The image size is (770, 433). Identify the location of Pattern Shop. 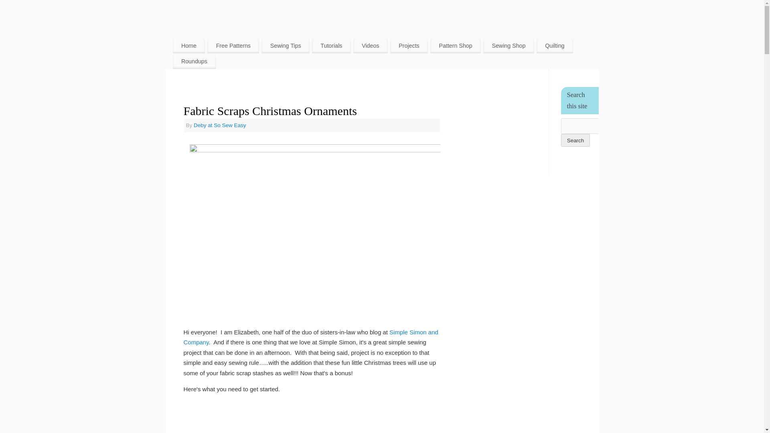
(456, 46).